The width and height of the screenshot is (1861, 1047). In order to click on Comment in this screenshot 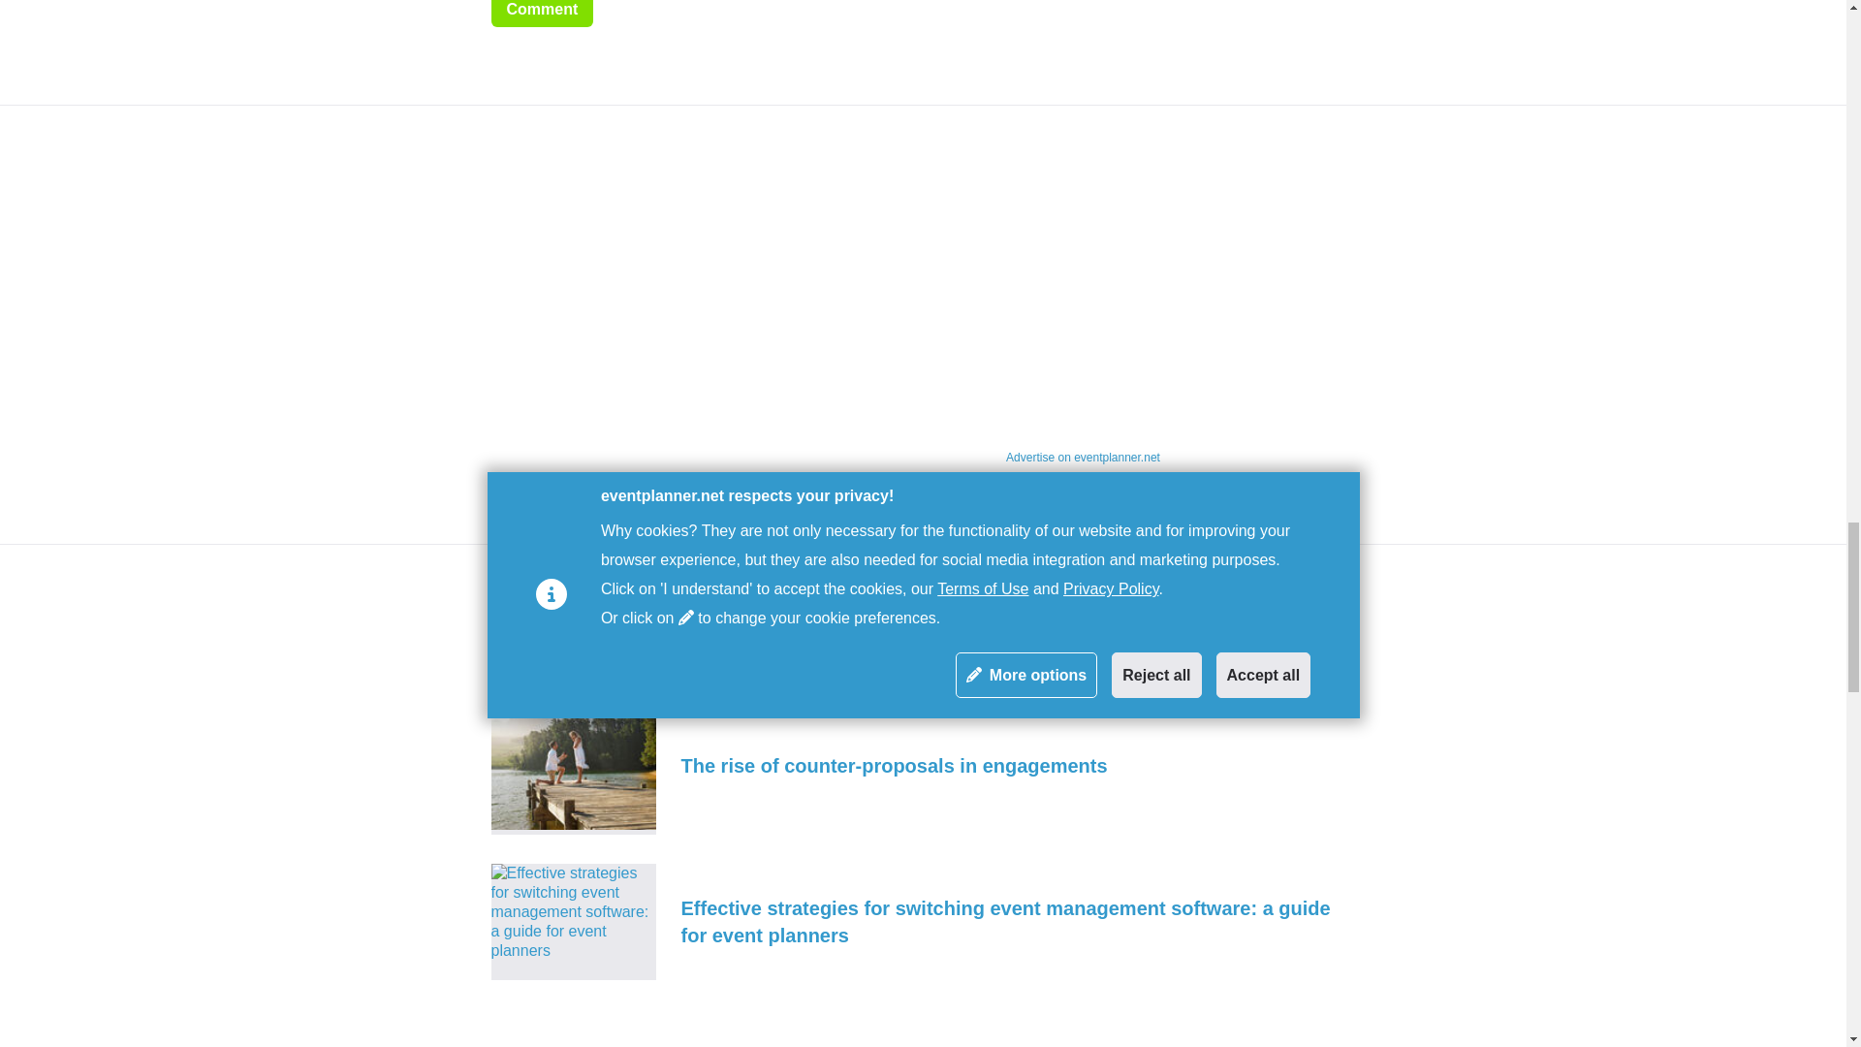, I will do `click(542, 14)`.